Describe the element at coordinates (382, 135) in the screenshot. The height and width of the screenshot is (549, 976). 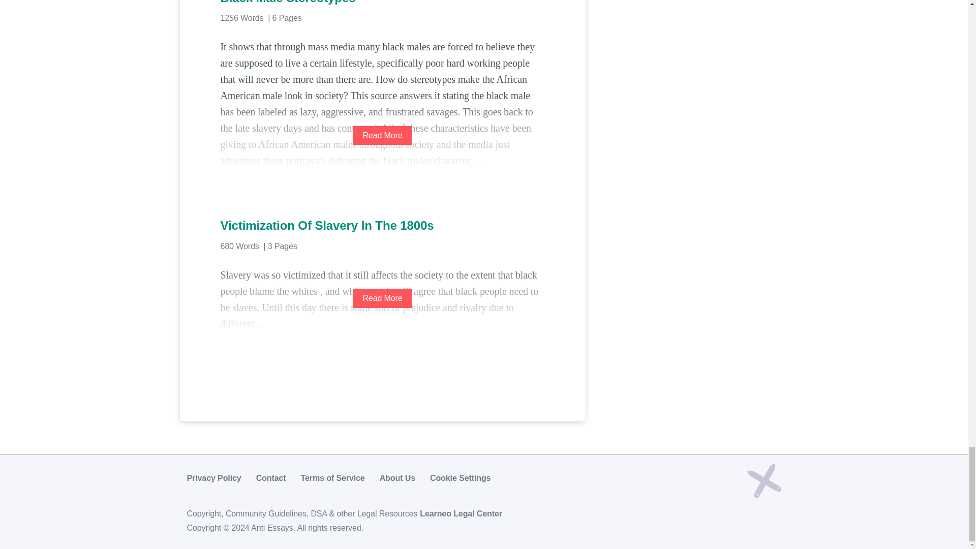
I see `Read More` at that location.